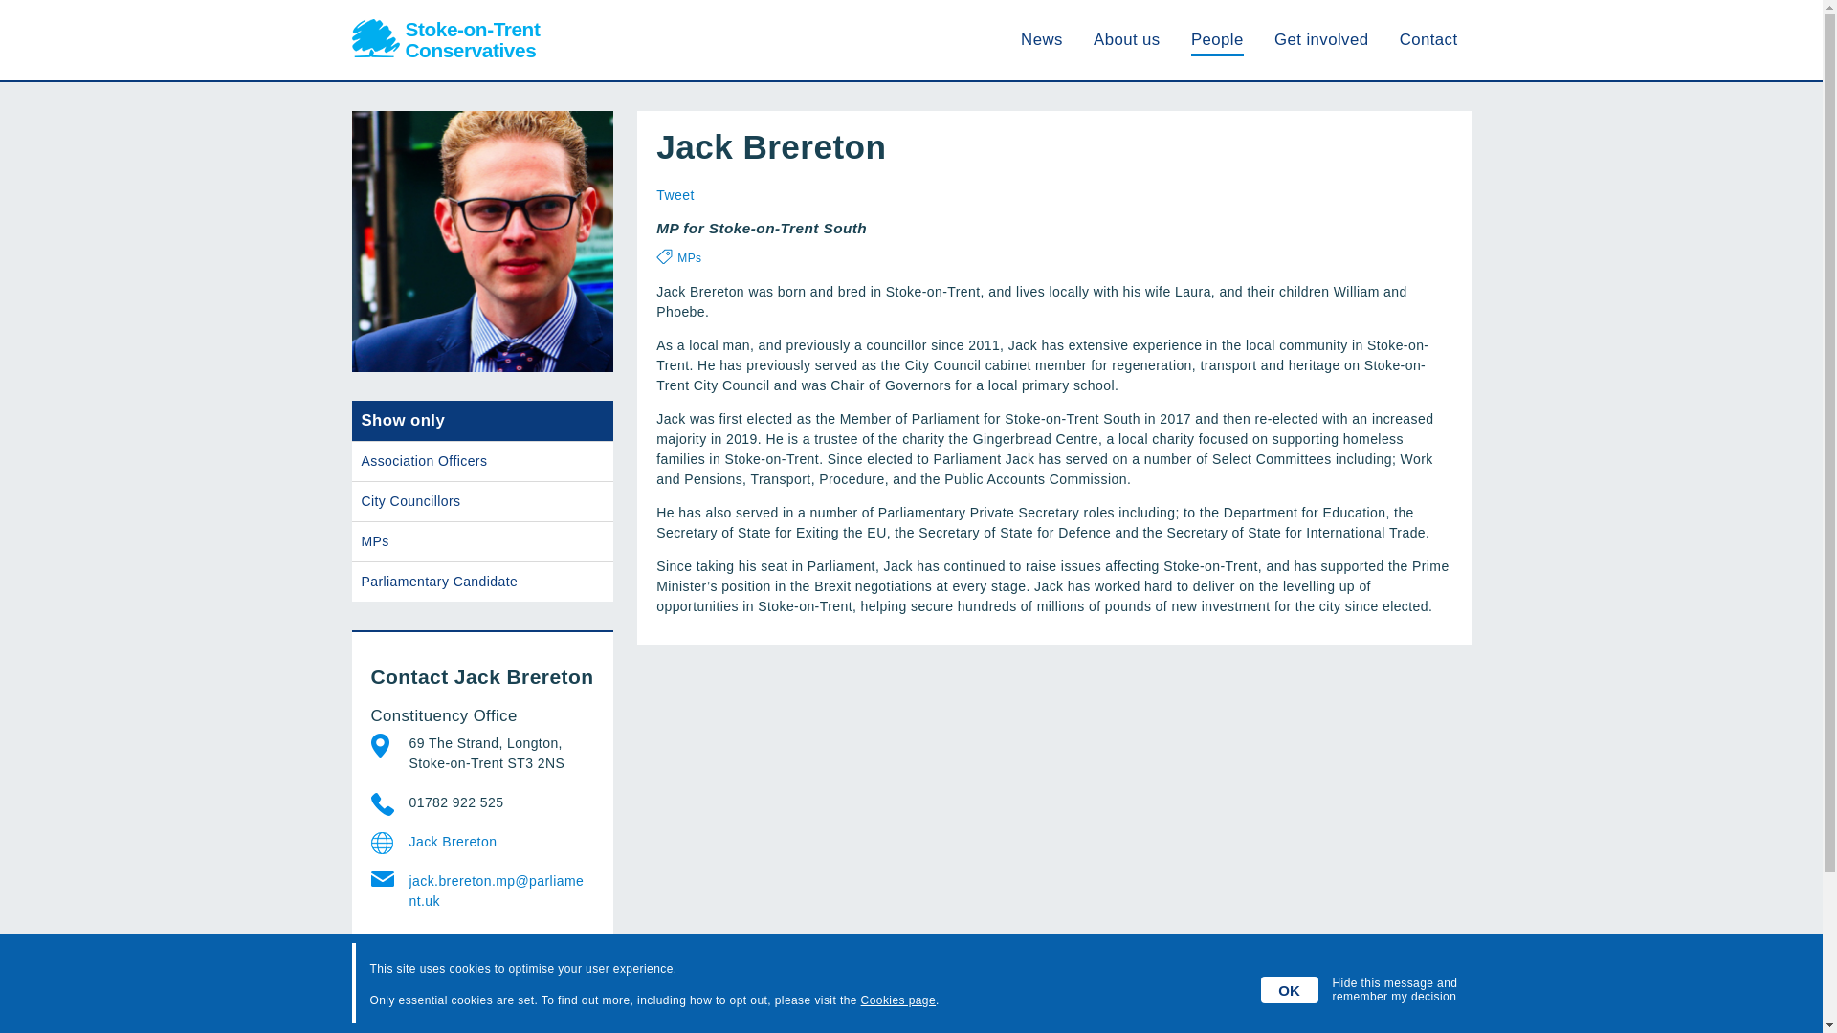 The width and height of the screenshot is (1837, 1033). I want to click on Get involved, so click(1321, 39).